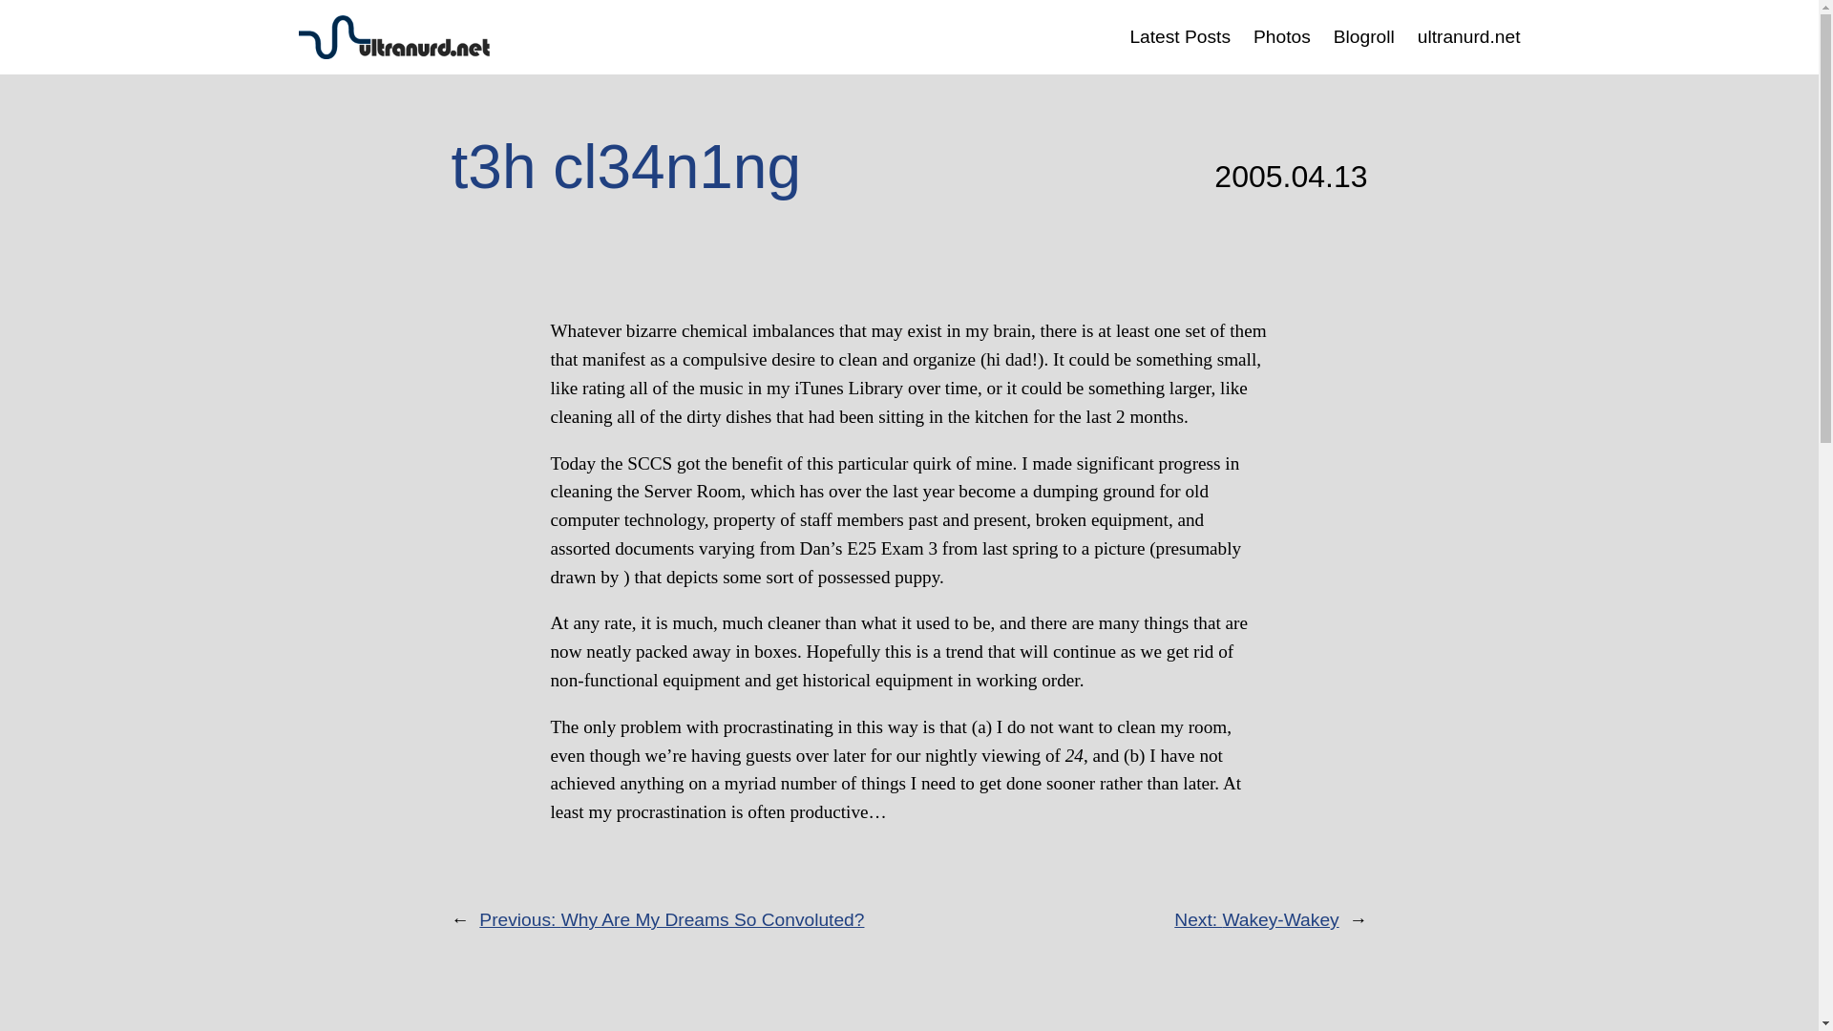 This screenshot has height=1031, width=1833. Describe the element at coordinates (1281, 36) in the screenshot. I see `Photos` at that location.